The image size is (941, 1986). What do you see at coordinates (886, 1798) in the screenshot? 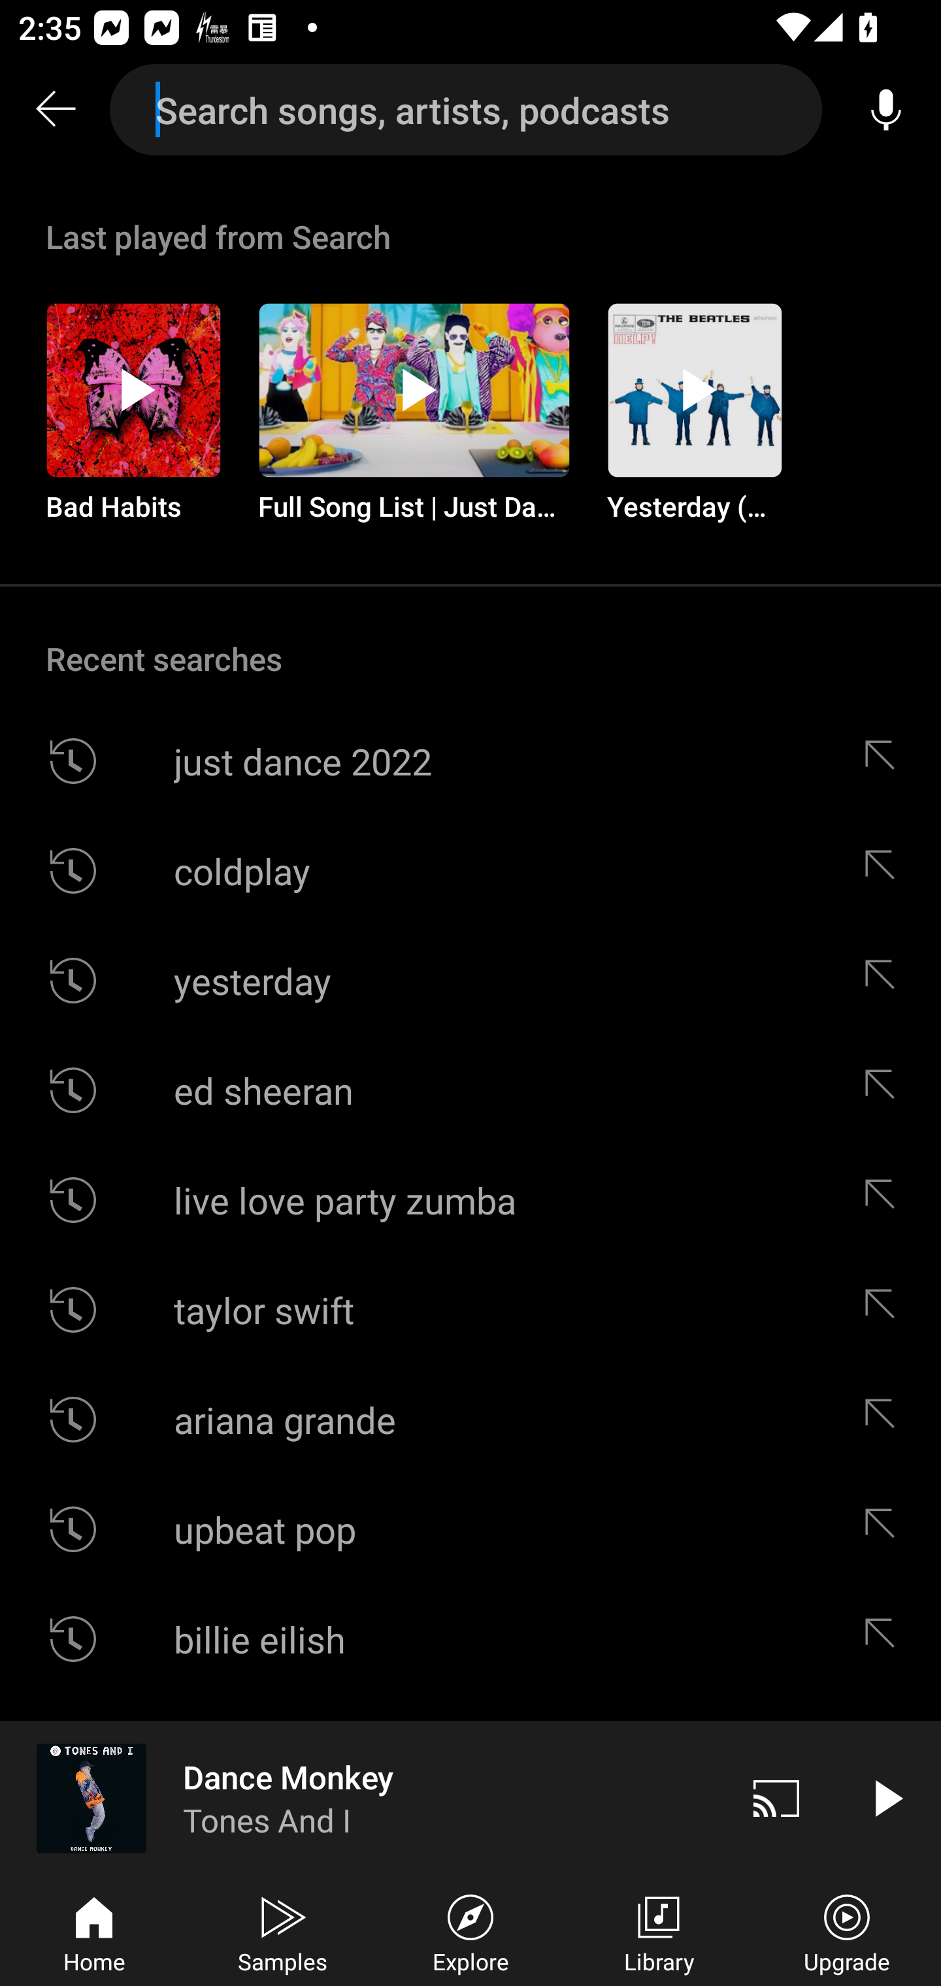
I see `Play video` at bounding box center [886, 1798].